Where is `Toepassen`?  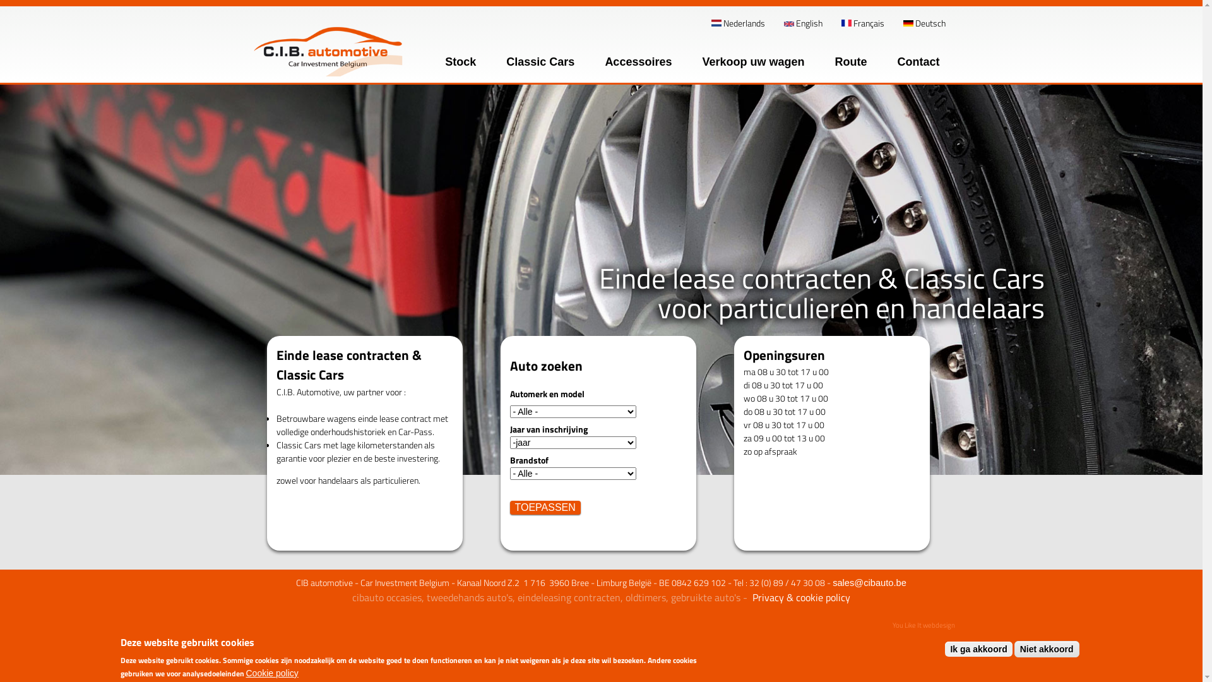
Toepassen is located at coordinates (545, 508).